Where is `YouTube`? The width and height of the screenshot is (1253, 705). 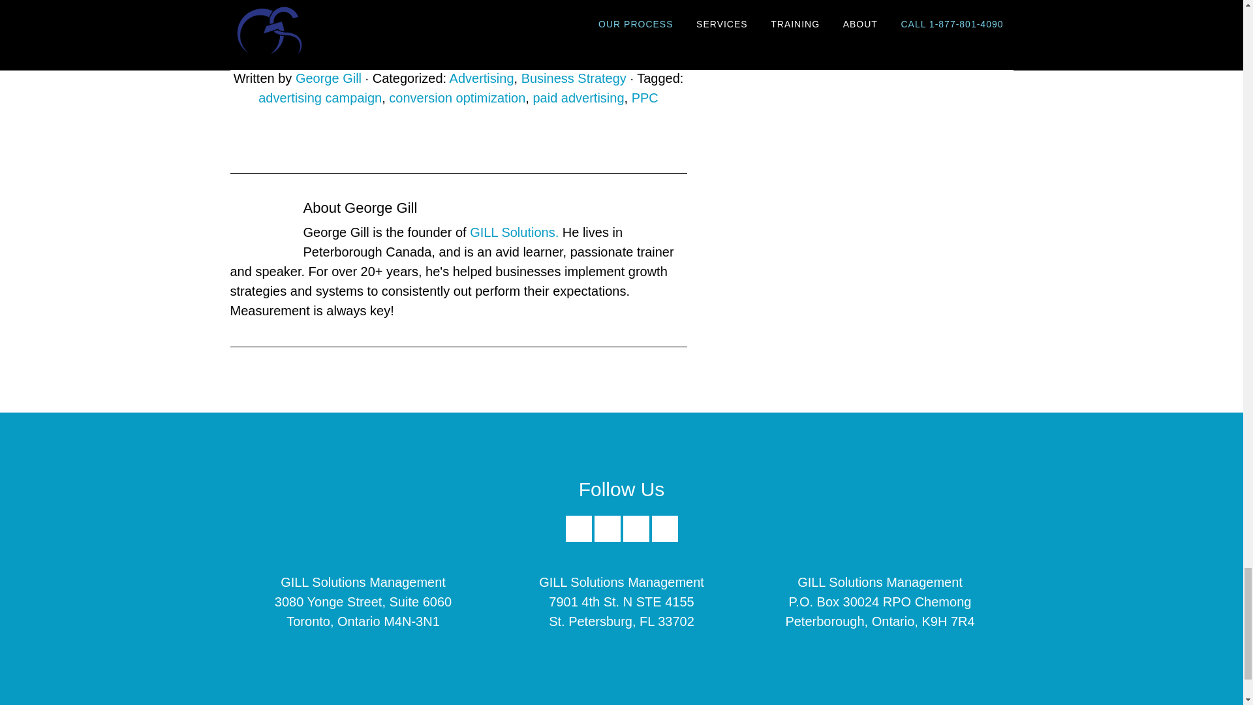 YouTube is located at coordinates (664, 529).